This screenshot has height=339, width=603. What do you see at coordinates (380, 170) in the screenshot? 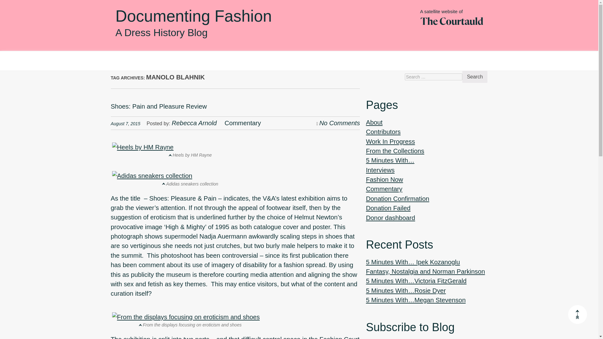
I see `Interviews` at bounding box center [380, 170].